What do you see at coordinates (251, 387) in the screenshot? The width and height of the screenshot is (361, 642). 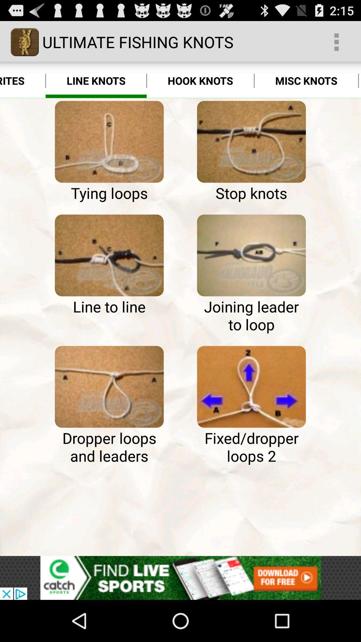 I see `go to fixed/dropper loops 2` at bounding box center [251, 387].